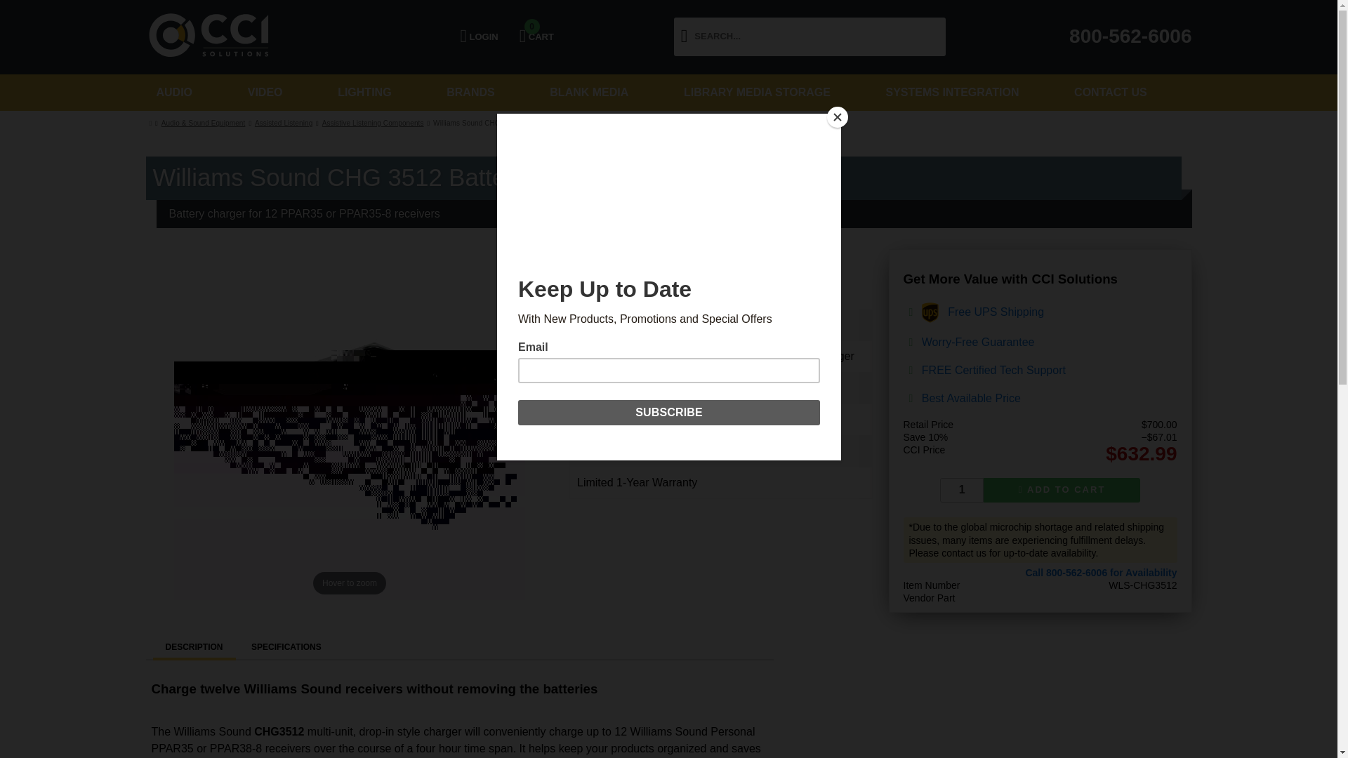 This screenshot has height=758, width=1348. I want to click on LOGIN, so click(478, 36).